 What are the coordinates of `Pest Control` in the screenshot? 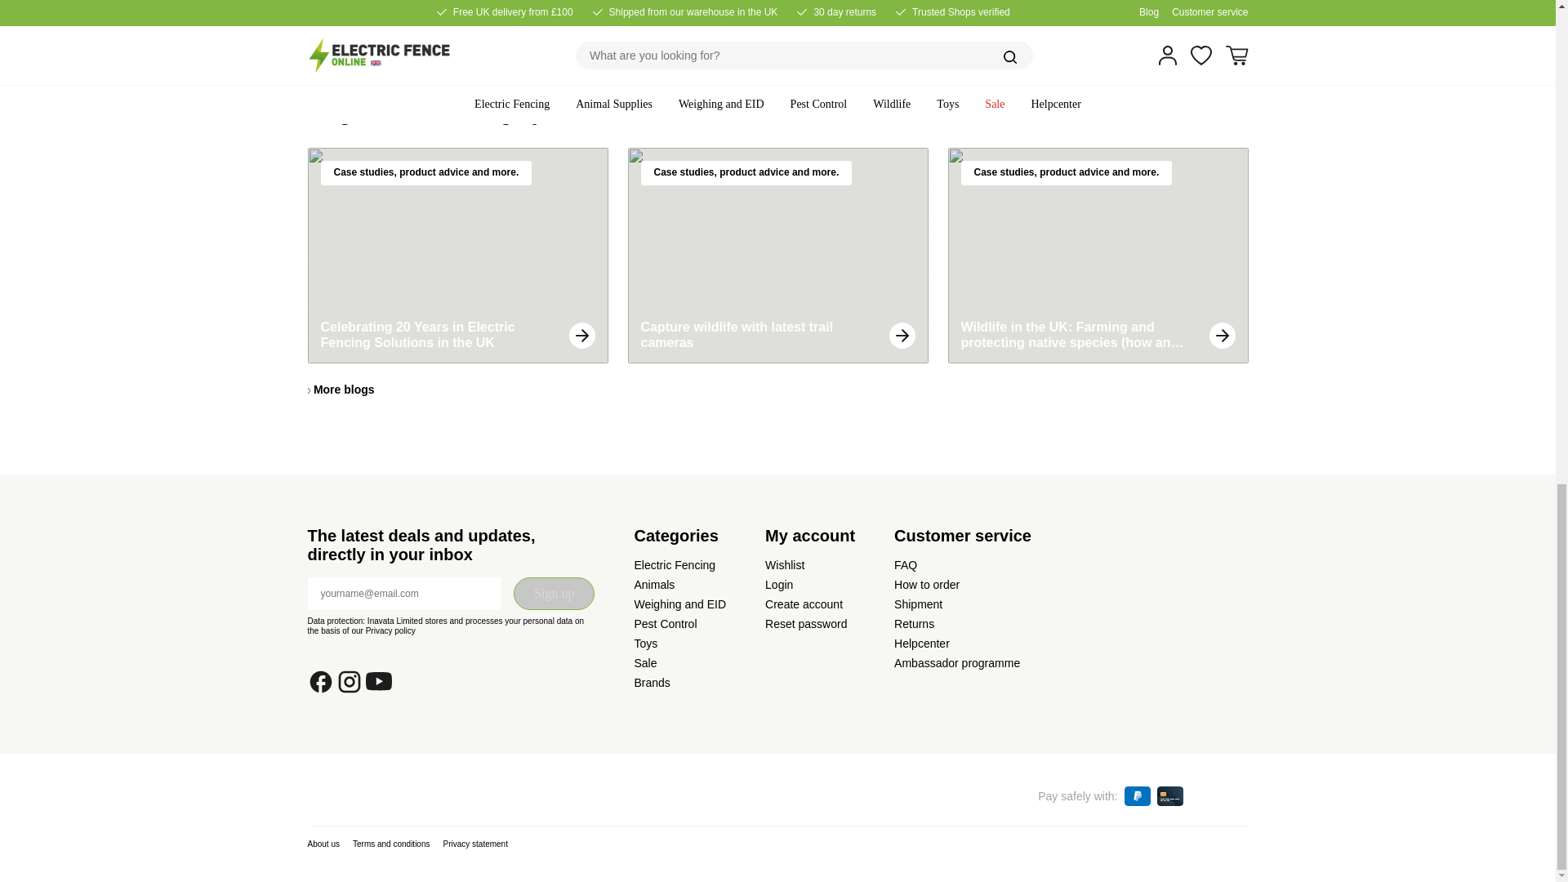 It's located at (665, 624).